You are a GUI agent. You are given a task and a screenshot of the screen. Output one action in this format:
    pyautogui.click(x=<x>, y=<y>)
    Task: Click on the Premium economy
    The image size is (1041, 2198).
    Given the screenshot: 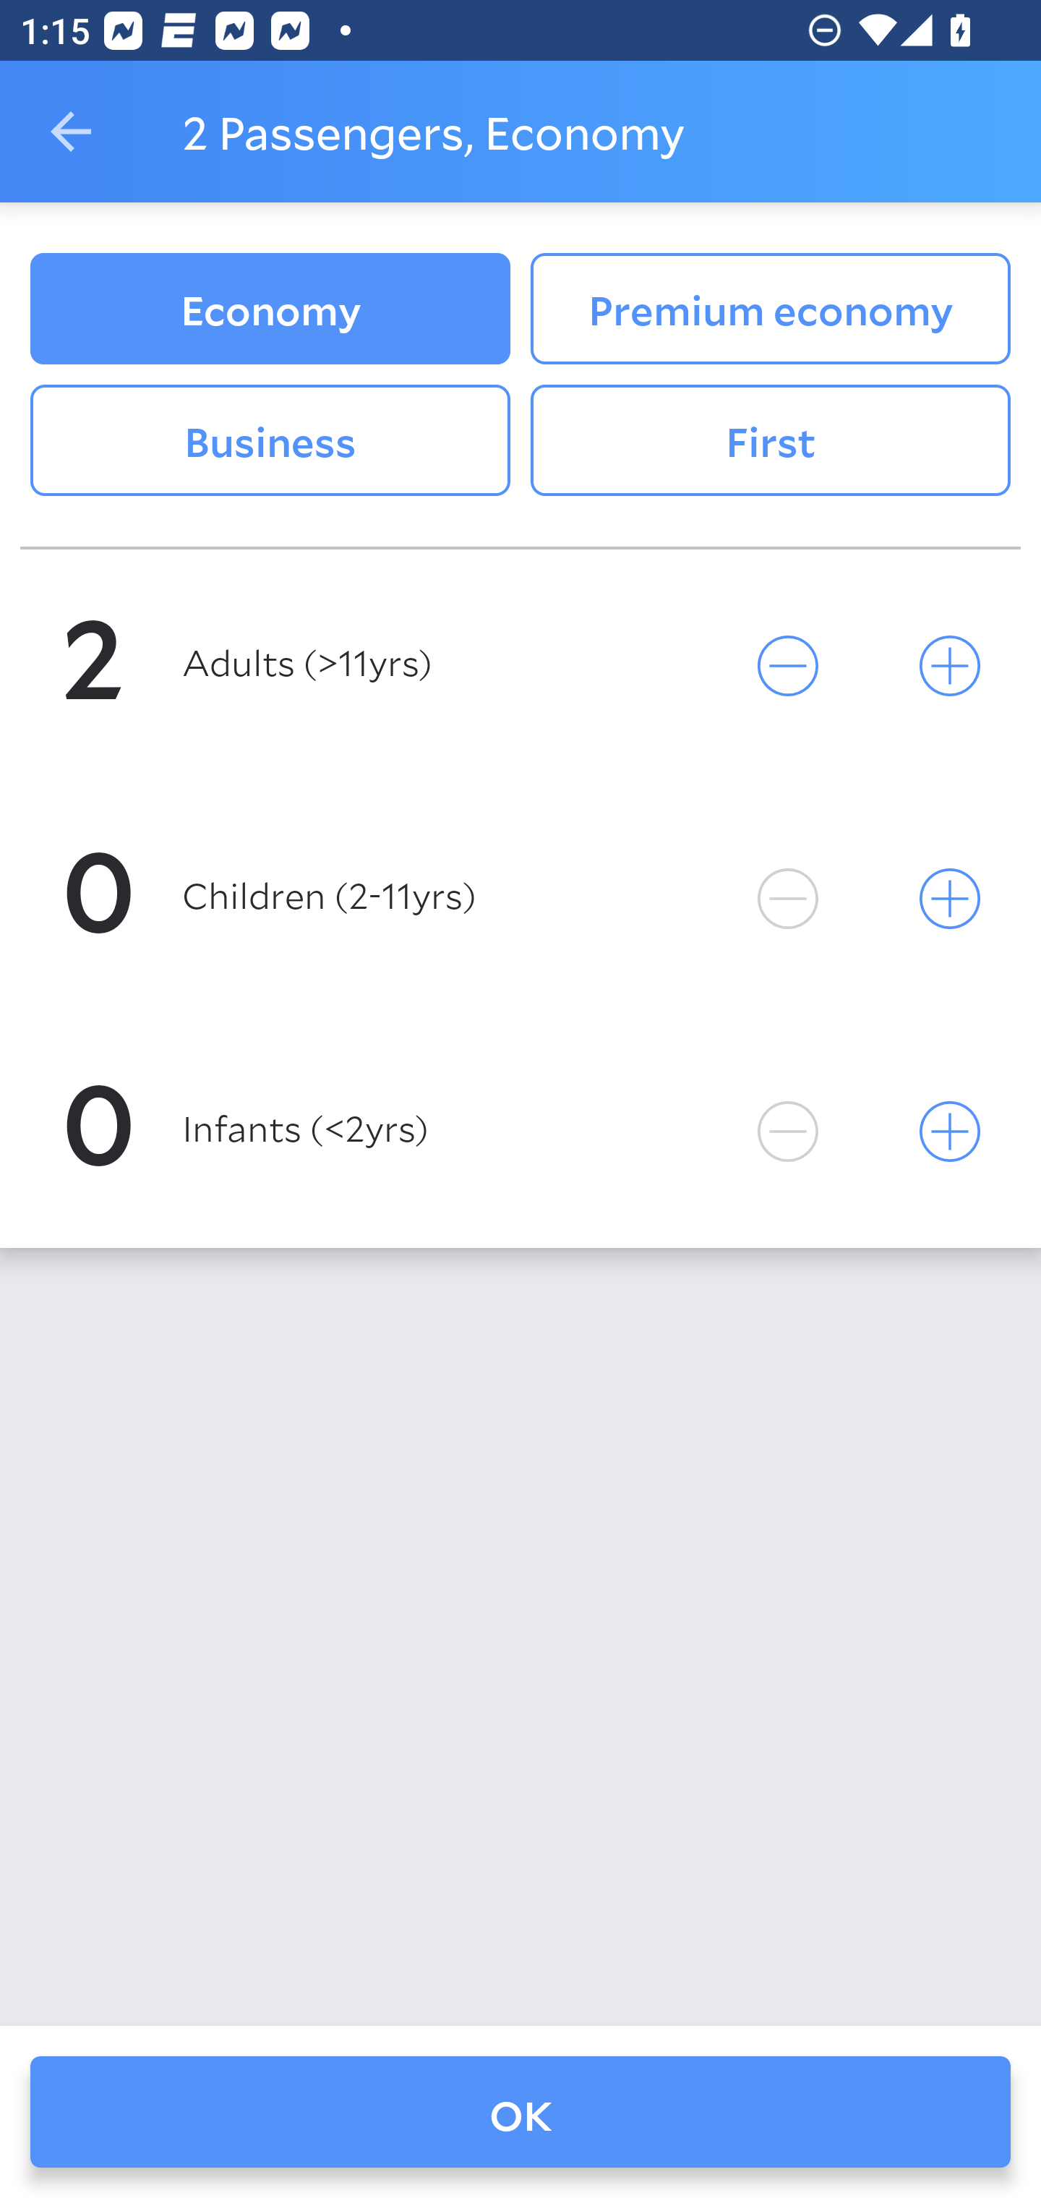 What is the action you would take?
    pyautogui.click(x=771, y=308)
    